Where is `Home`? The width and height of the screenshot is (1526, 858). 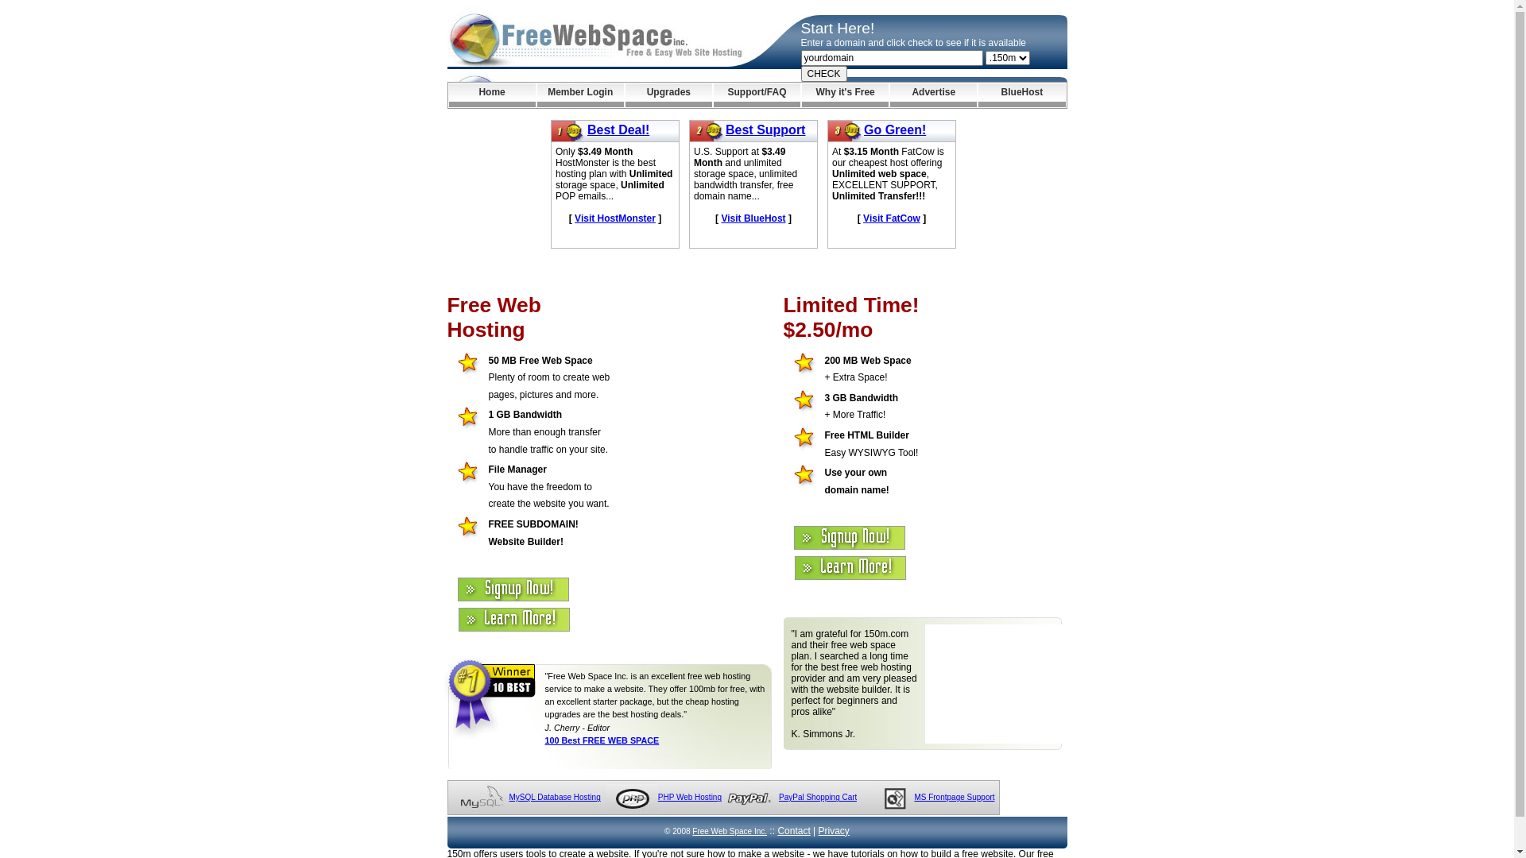 Home is located at coordinates (491, 95).